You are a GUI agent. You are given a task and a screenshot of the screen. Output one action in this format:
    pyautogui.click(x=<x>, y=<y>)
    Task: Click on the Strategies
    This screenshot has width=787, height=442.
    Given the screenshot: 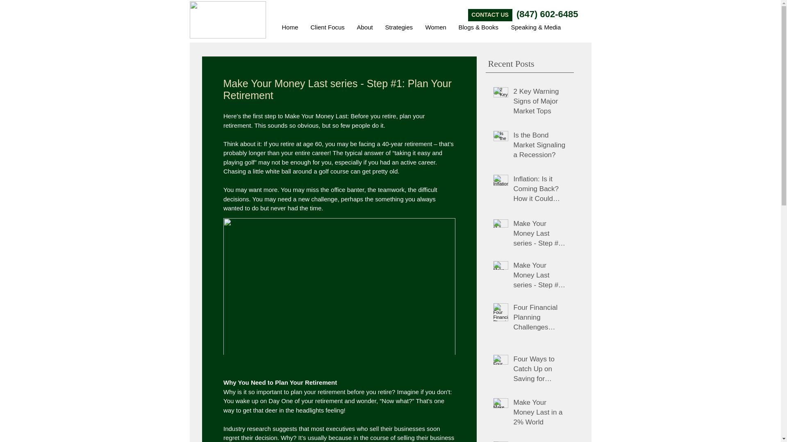 What is the action you would take?
    pyautogui.click(x=398, y=27)
    